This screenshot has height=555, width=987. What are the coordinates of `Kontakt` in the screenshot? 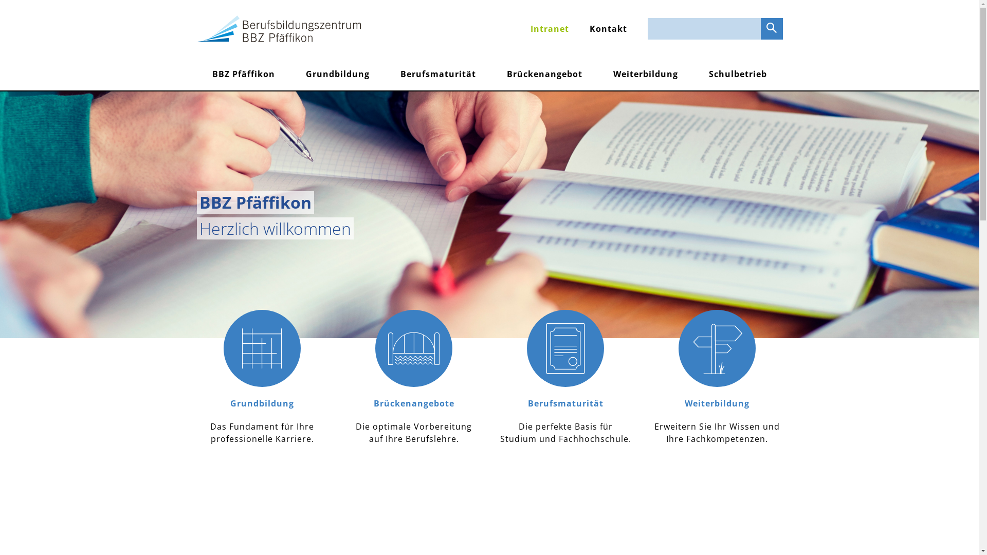 It's located at (608, 29).